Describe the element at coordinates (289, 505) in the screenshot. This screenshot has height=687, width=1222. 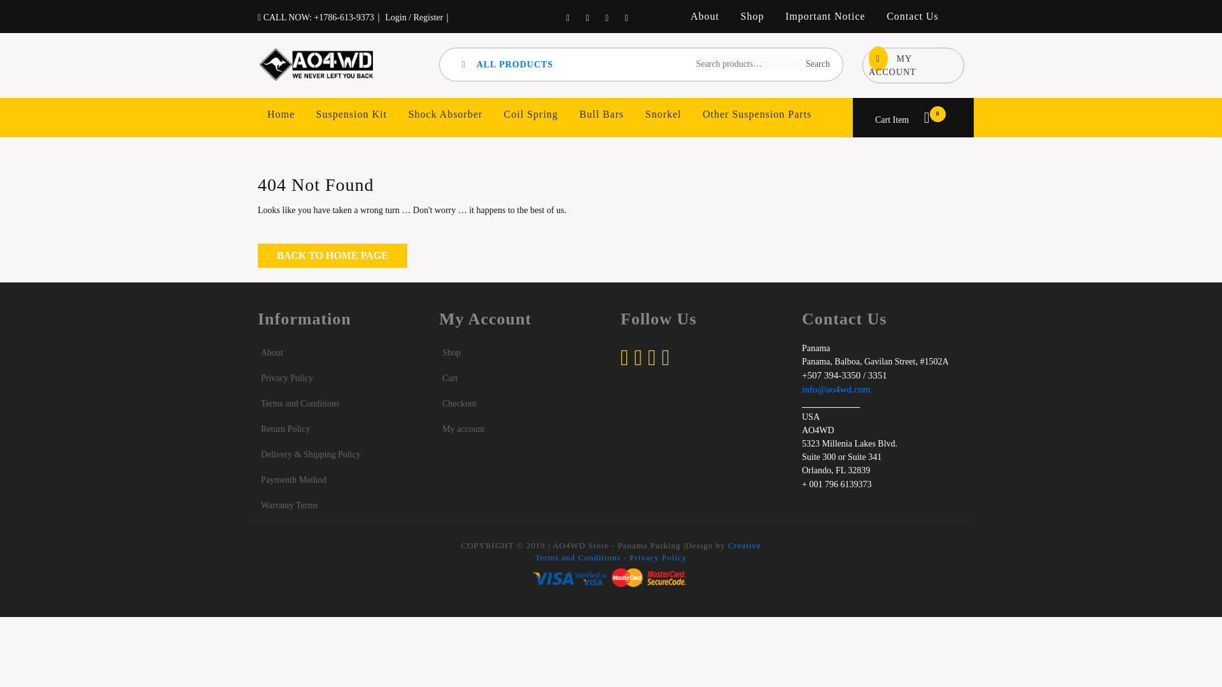
I see `Warranty Terms` at that location.